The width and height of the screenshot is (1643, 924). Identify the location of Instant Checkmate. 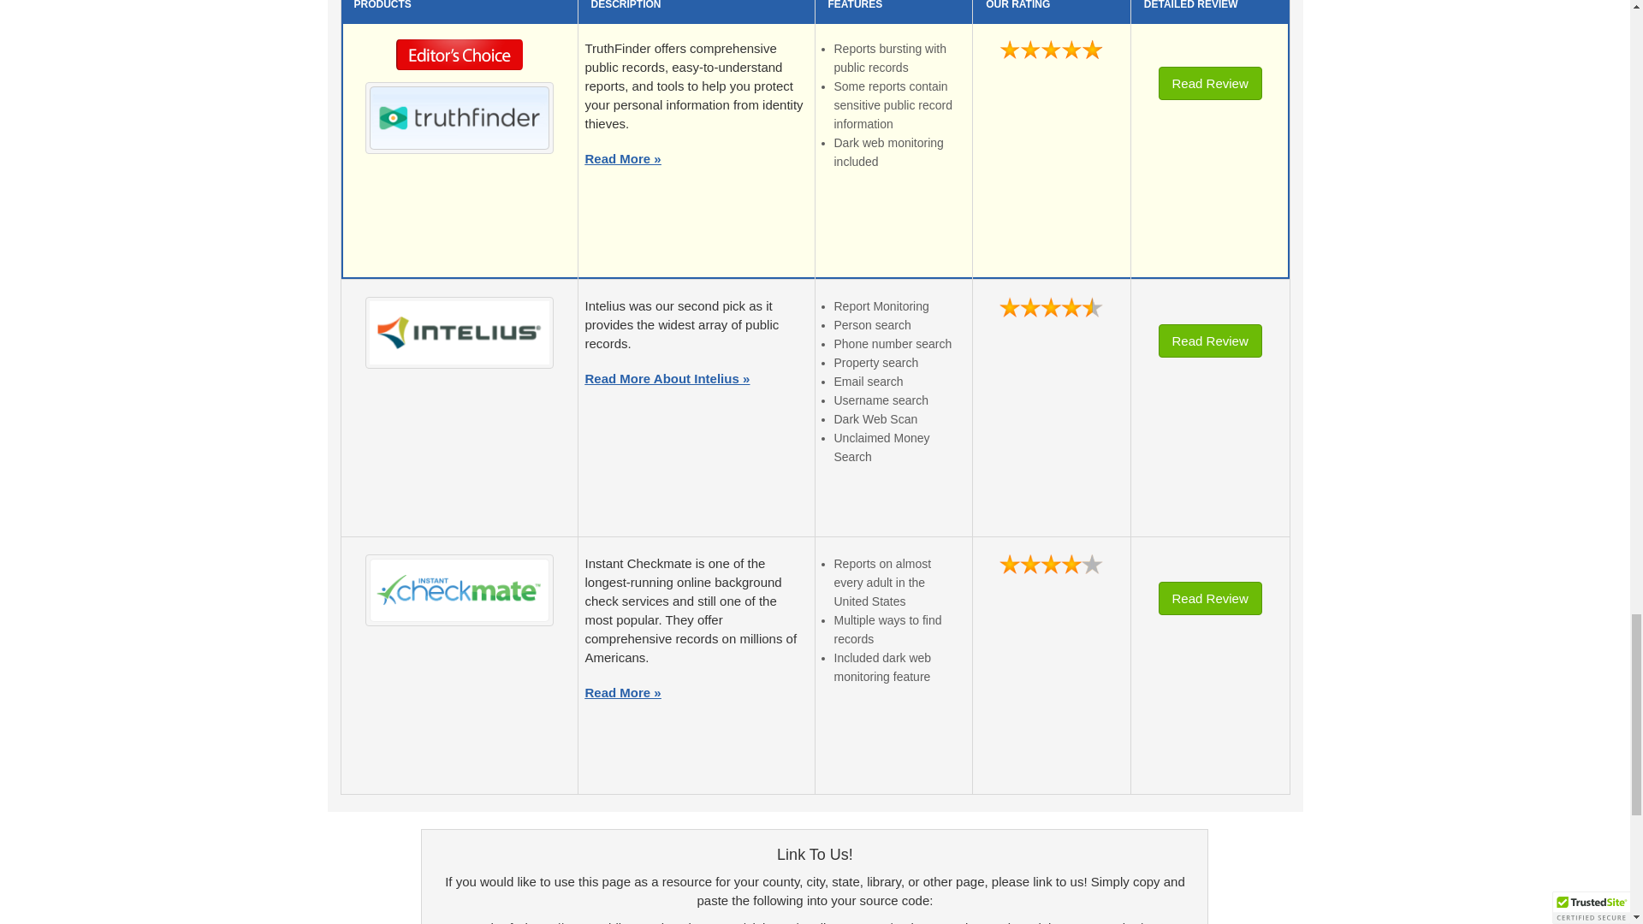
(459, 590).